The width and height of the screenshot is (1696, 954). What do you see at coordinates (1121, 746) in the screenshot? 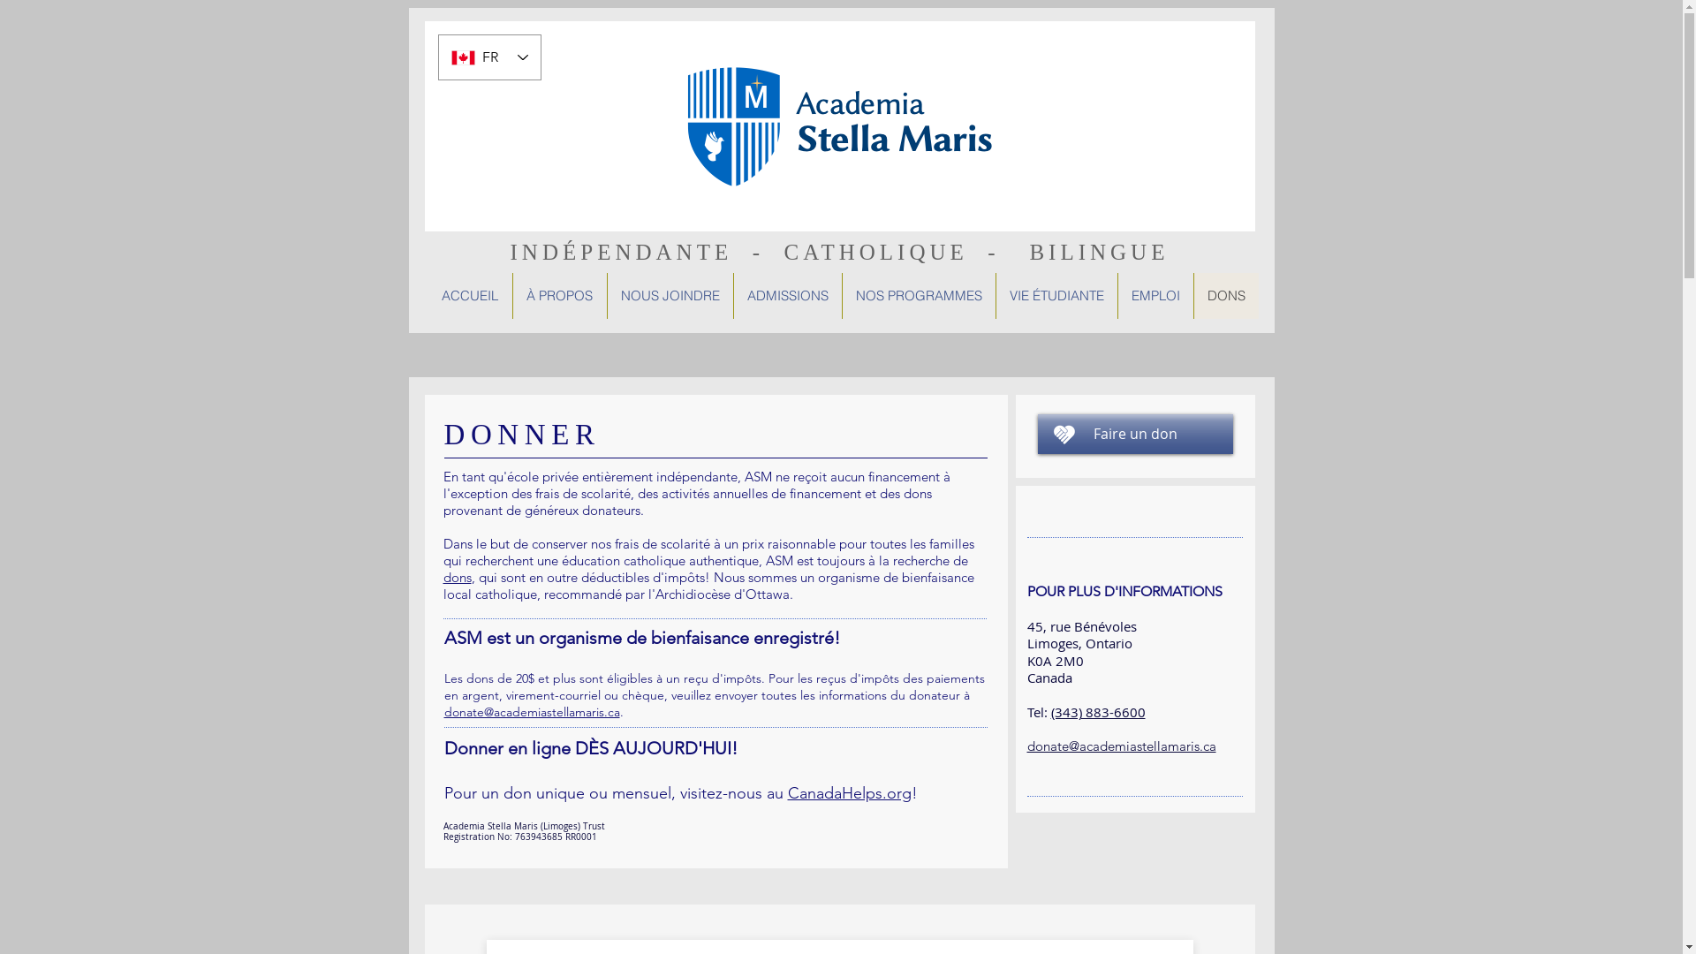
I see `donate@academiastellamaris.ca` at bounding box center [1121, 746].